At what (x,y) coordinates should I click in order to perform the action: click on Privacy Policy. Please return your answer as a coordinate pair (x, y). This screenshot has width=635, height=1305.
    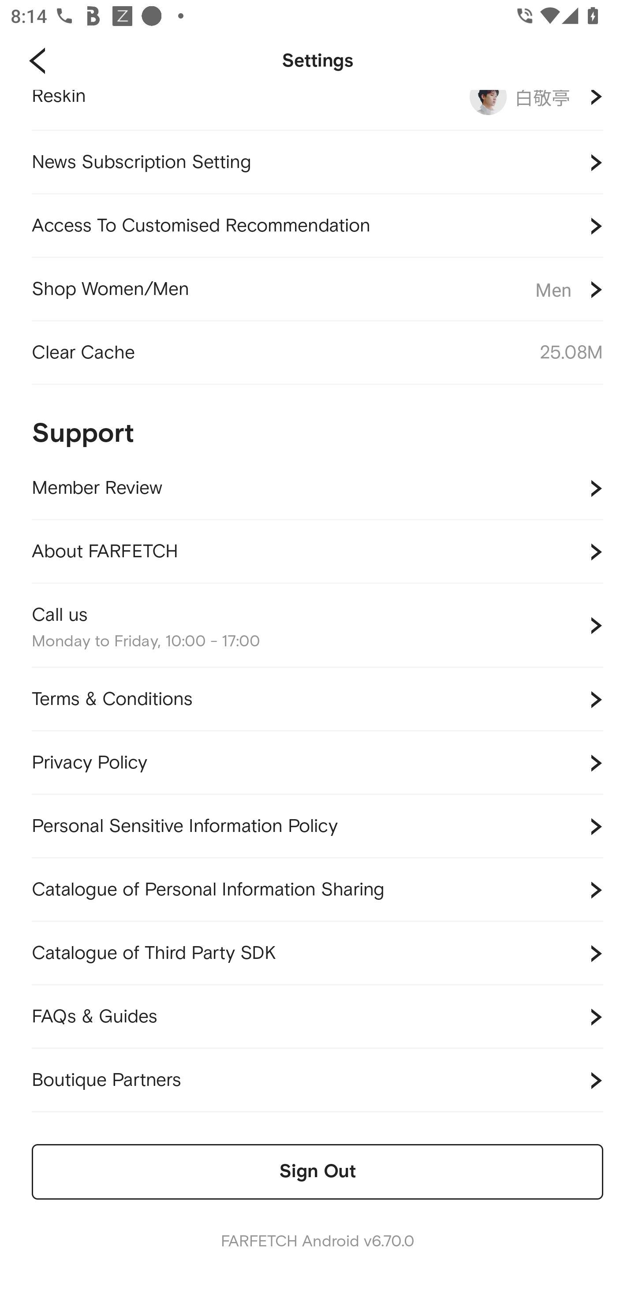
    Looking at the image, I should click on (317, 763).